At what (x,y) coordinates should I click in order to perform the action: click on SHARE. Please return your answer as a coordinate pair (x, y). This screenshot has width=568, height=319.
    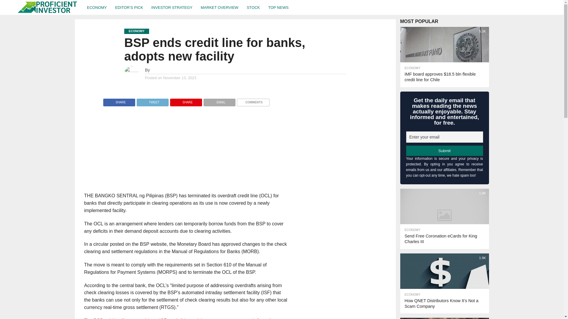
    Looking at the image, I should click on (186, 100).